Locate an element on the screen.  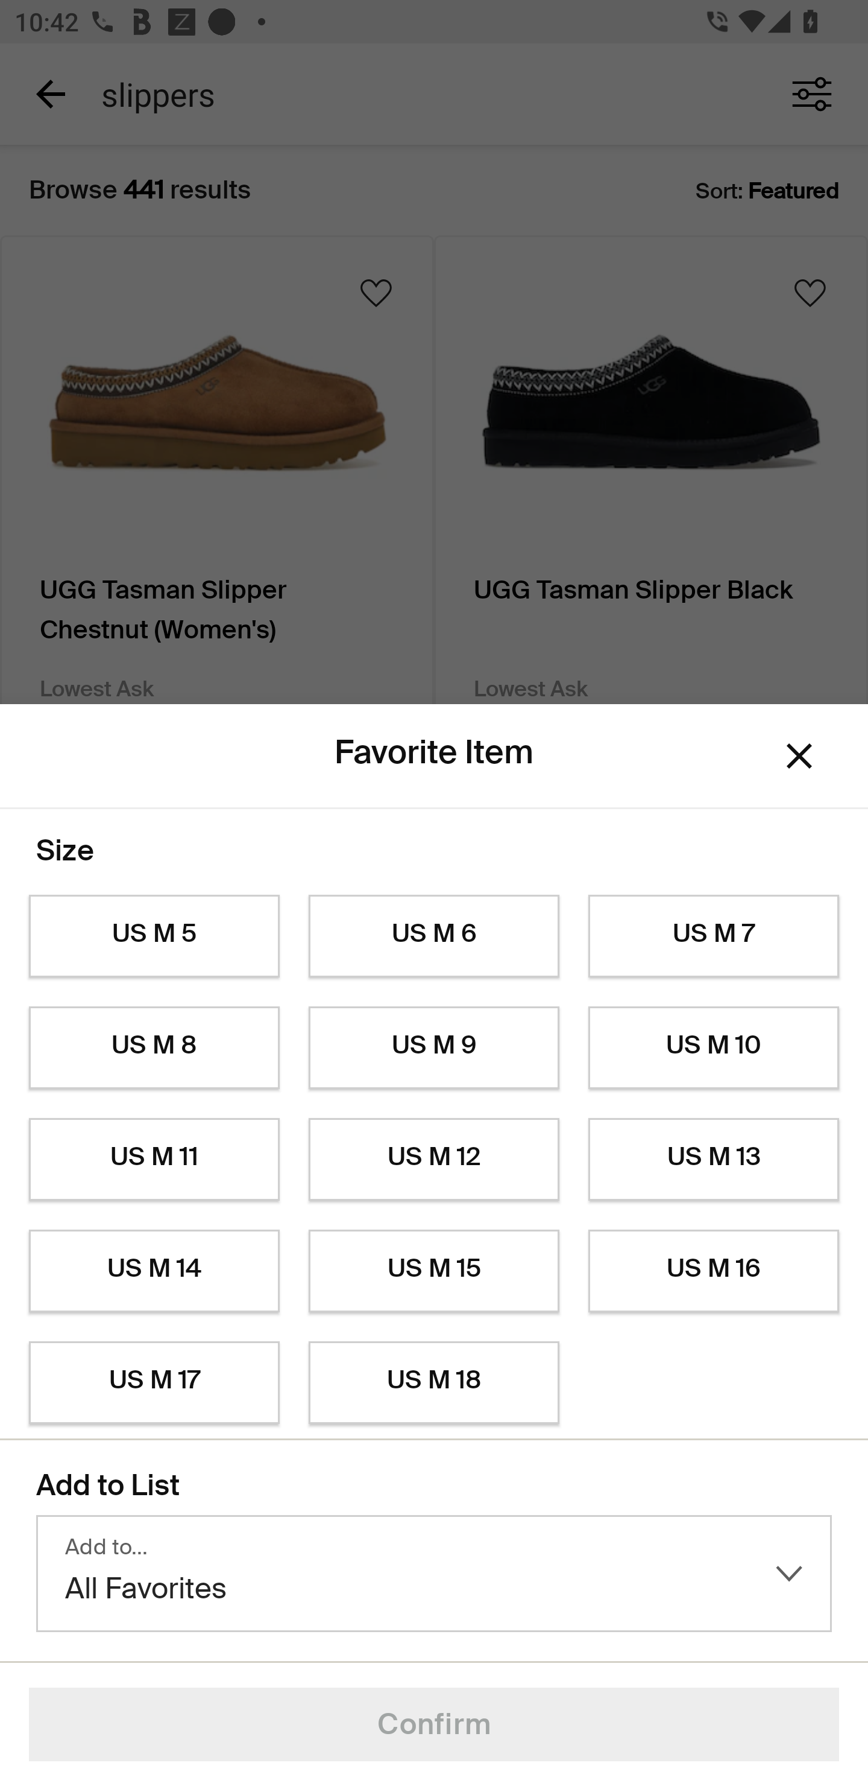
Confirm is located at coordinates (434, 1724).